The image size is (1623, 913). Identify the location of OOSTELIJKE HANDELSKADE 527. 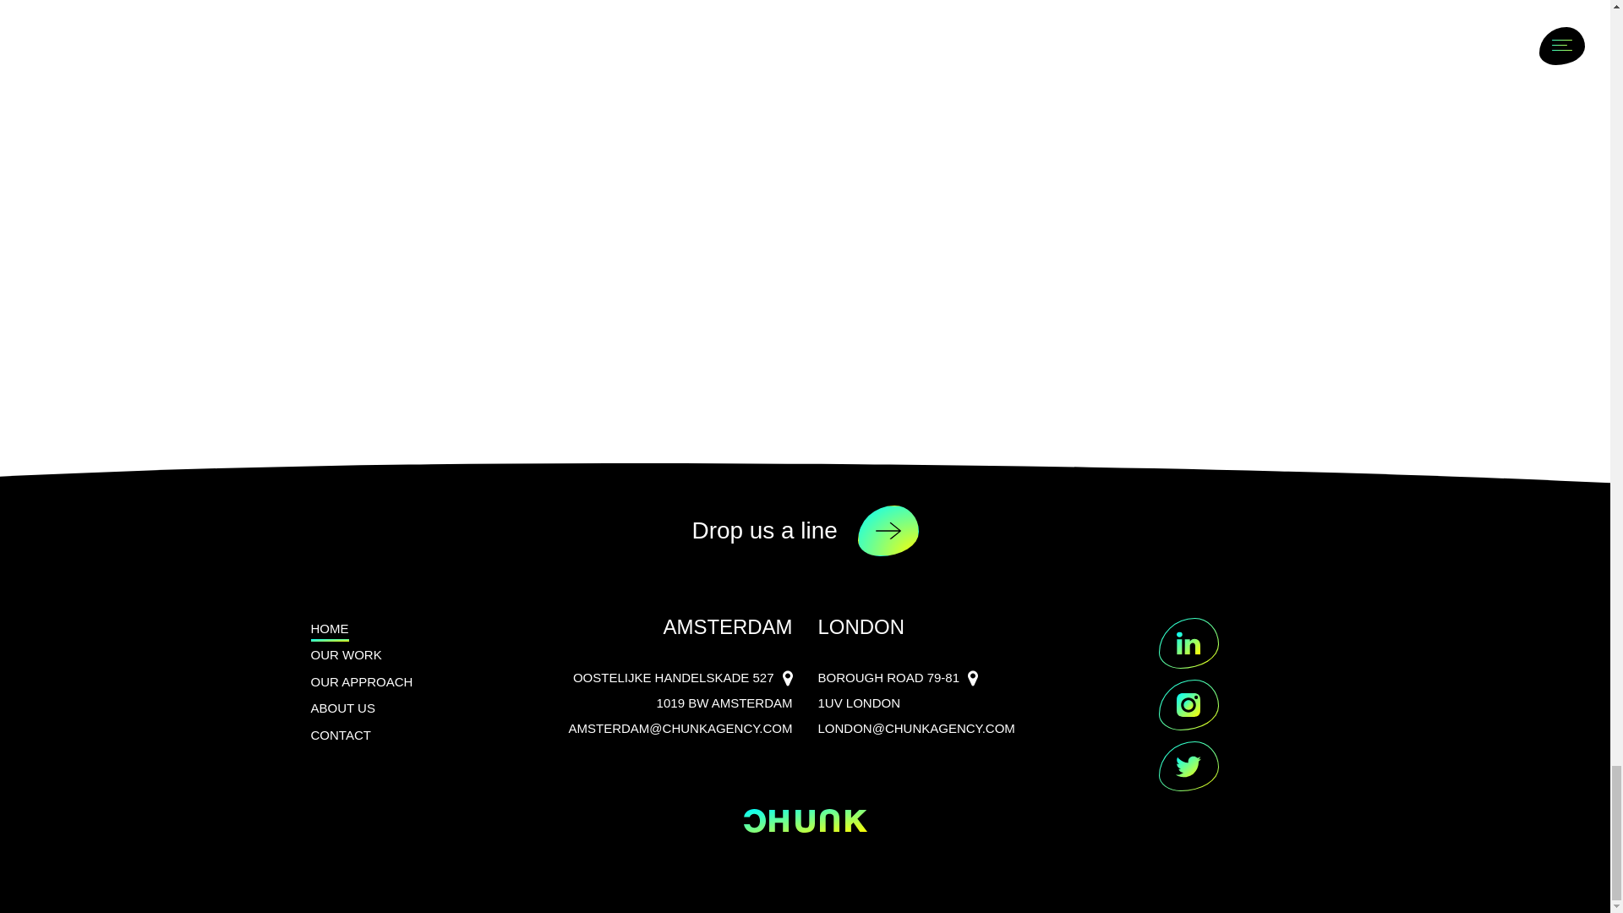
(683, 678).